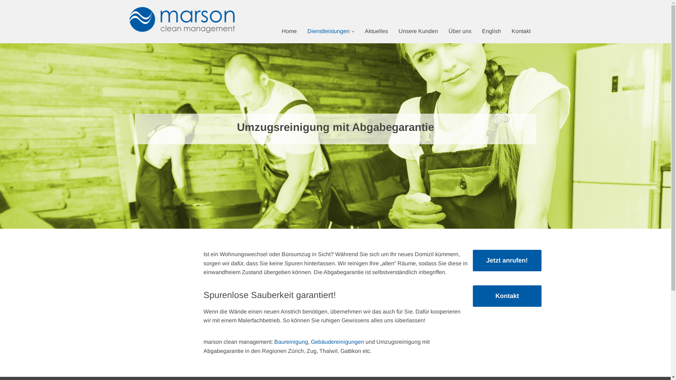  Describe the element at coordinates (289, 31) in the screenshot. I see `Home` at that location.